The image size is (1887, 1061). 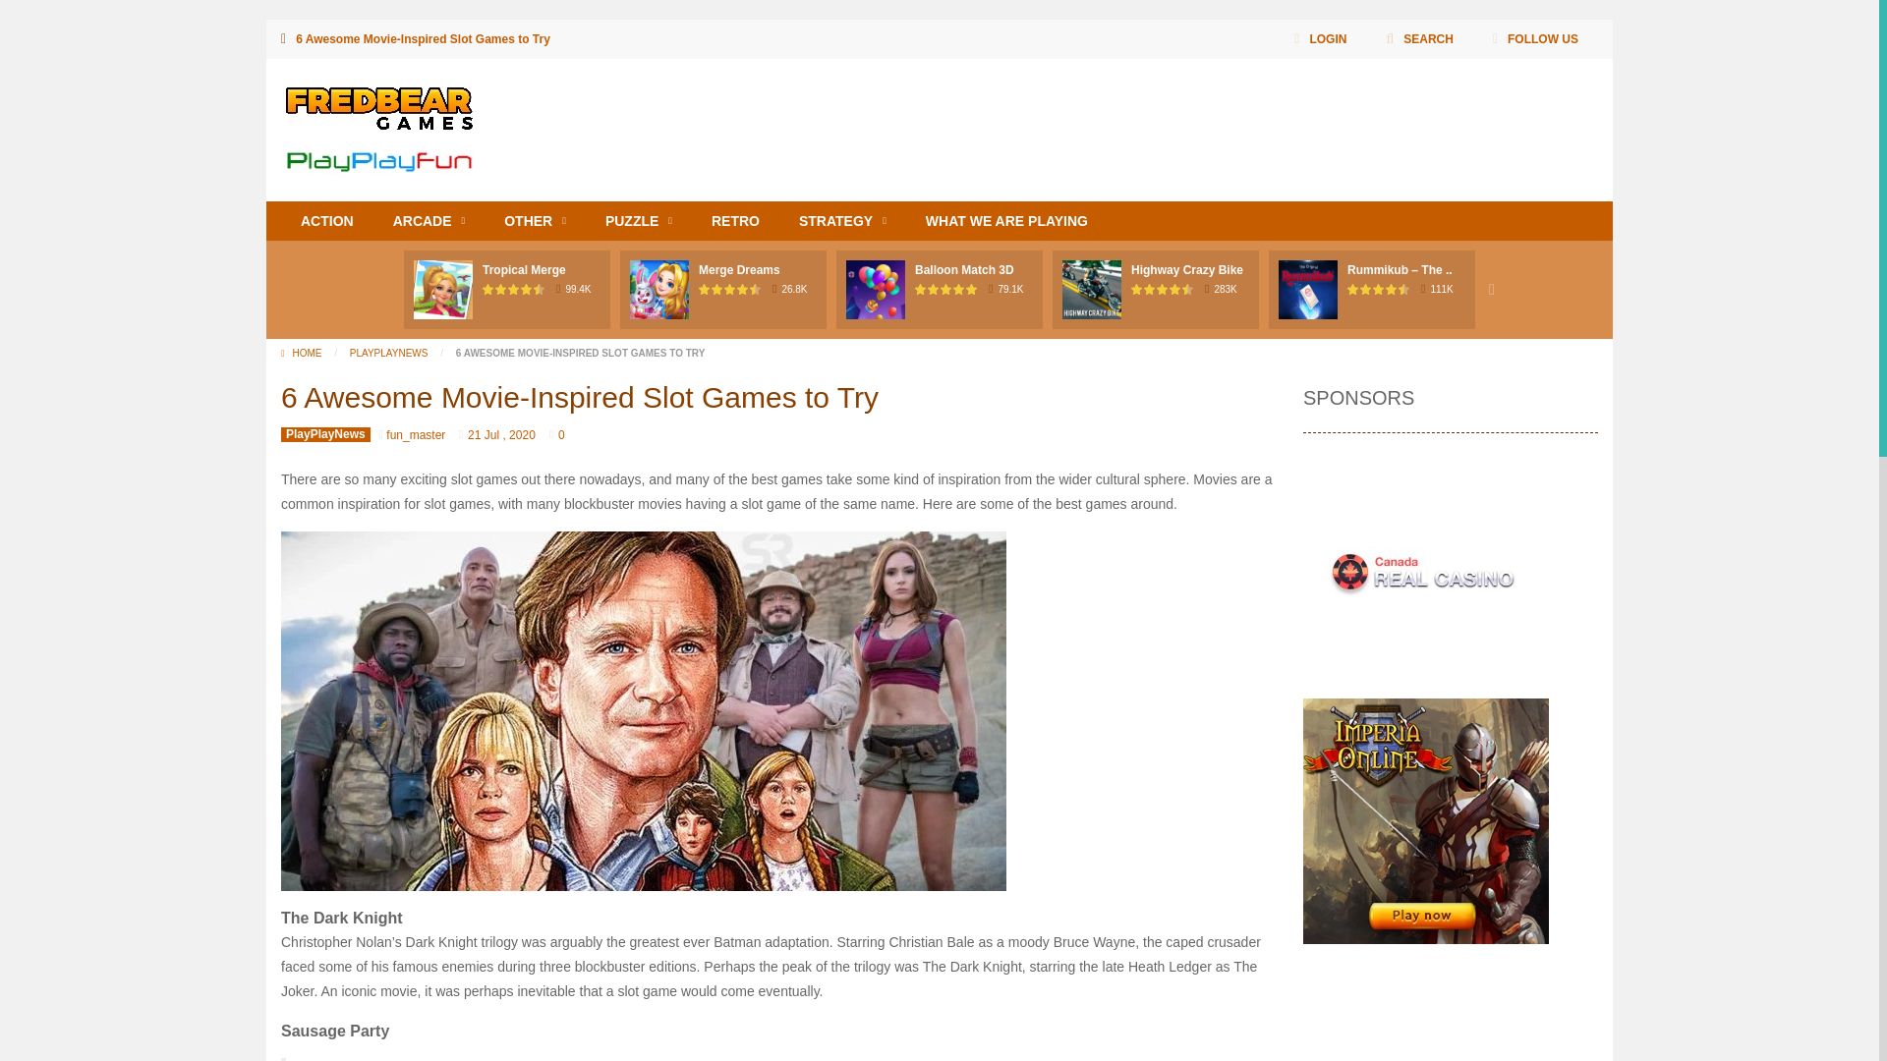 What do you see at coordinates (501, 289) in the screenshot?
I see `122 votes, average: 4.92 out of 5` at bounding box center [501, 289].